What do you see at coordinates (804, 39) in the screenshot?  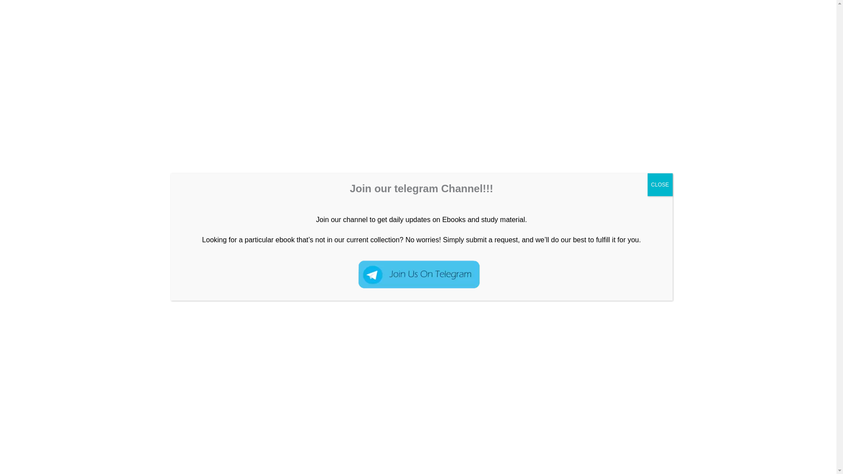 I see `CBSE` at bounding box center [804, 39].